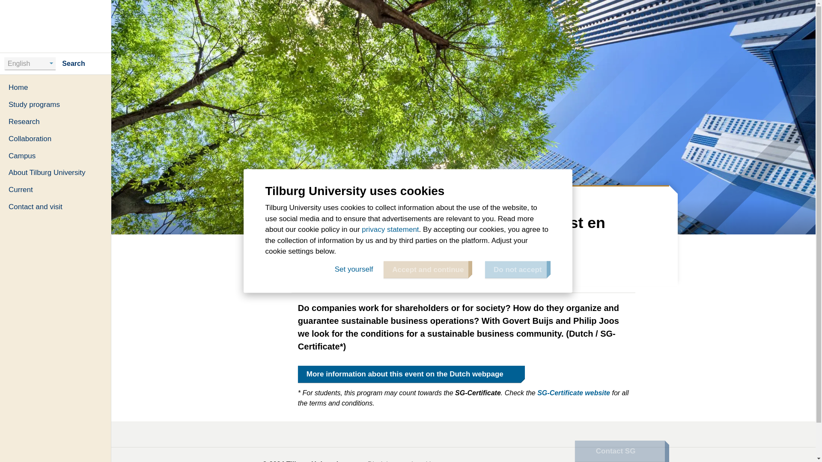 The width and height of the screenshot is (822, 462). Describe the element at coordinates (56, 26) in the screenshot. I see `Home` at that location.